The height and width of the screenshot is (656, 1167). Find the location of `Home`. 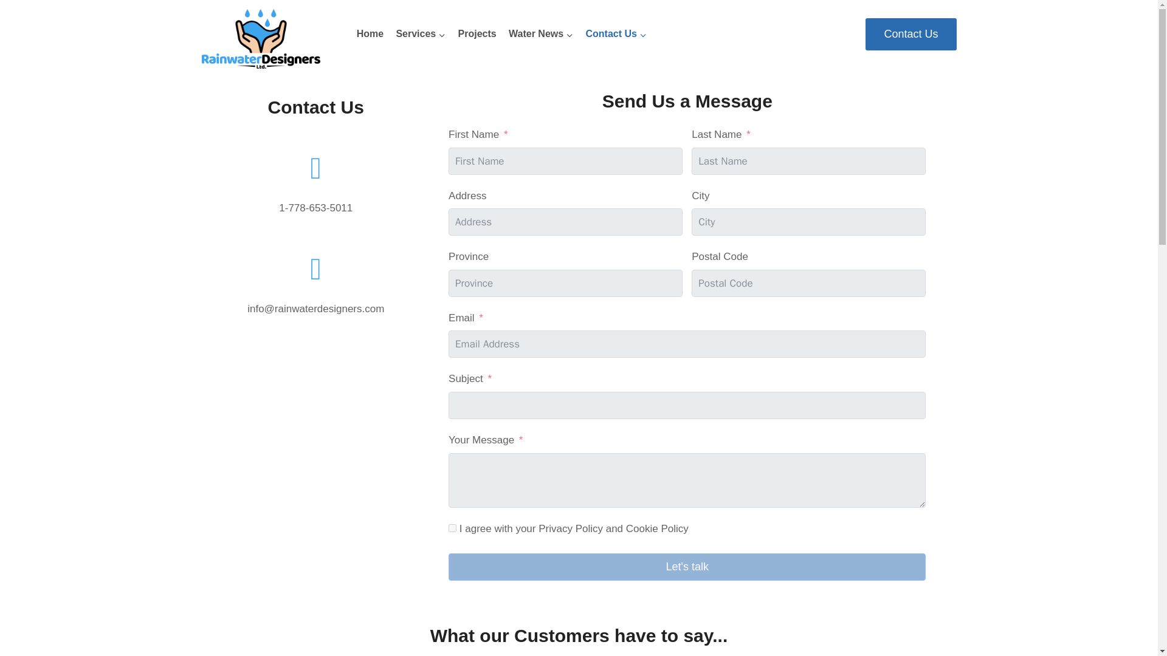

Home is located at coordinates (370, 34).